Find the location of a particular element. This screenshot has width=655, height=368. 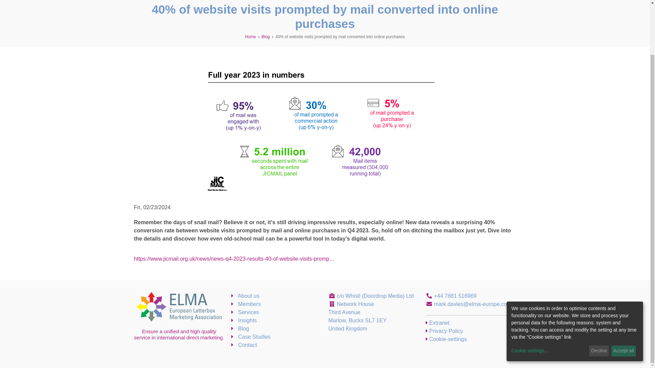

Extranet is located at coordinates (437, 322).